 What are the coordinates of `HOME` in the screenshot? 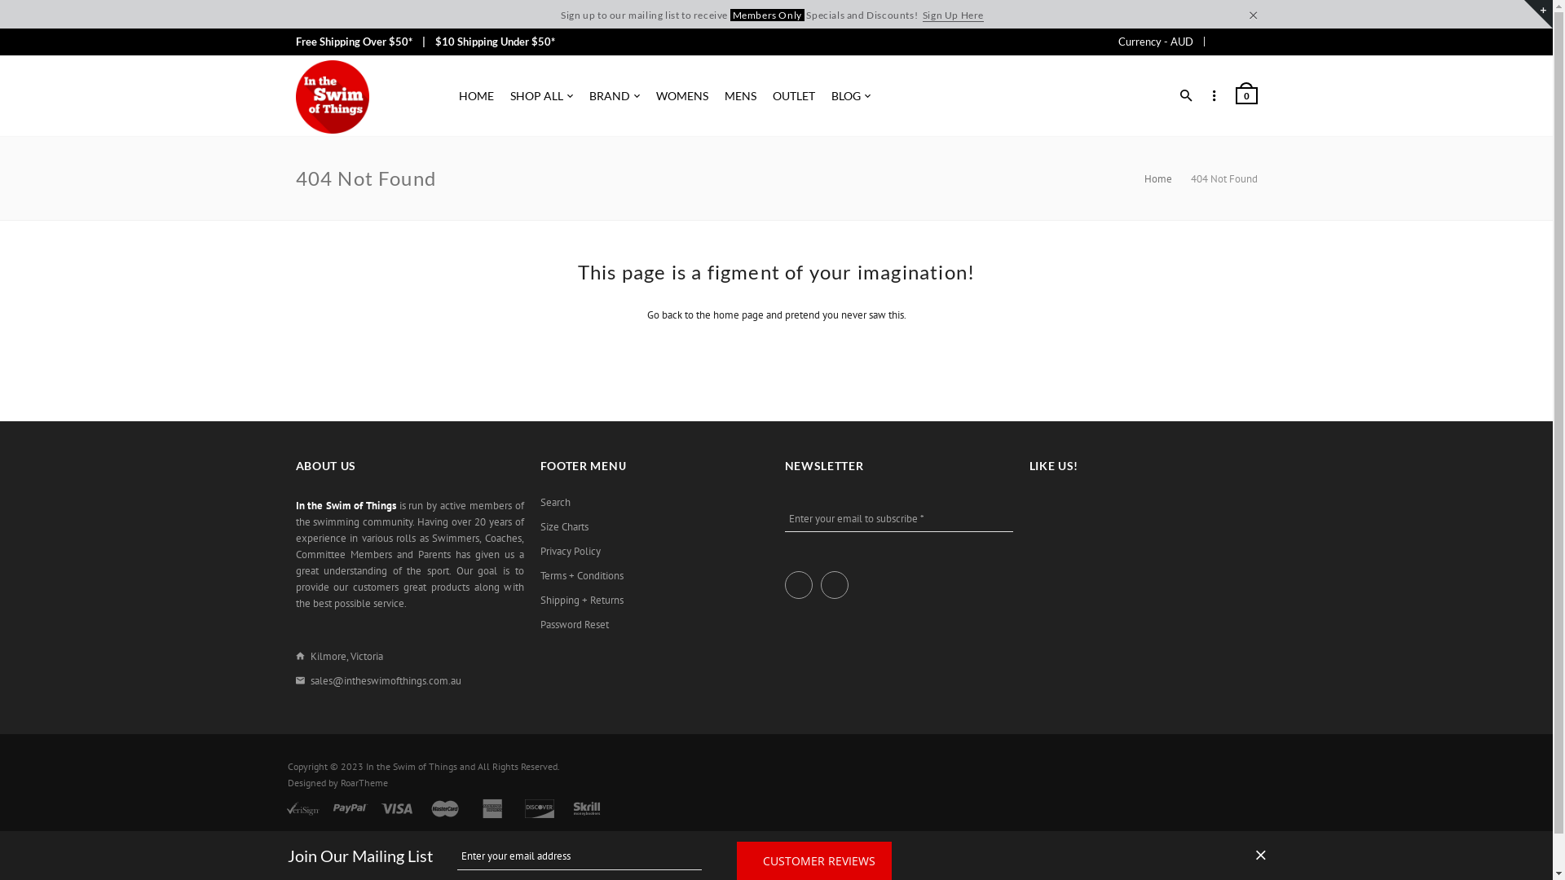 It's located at (476, 96).